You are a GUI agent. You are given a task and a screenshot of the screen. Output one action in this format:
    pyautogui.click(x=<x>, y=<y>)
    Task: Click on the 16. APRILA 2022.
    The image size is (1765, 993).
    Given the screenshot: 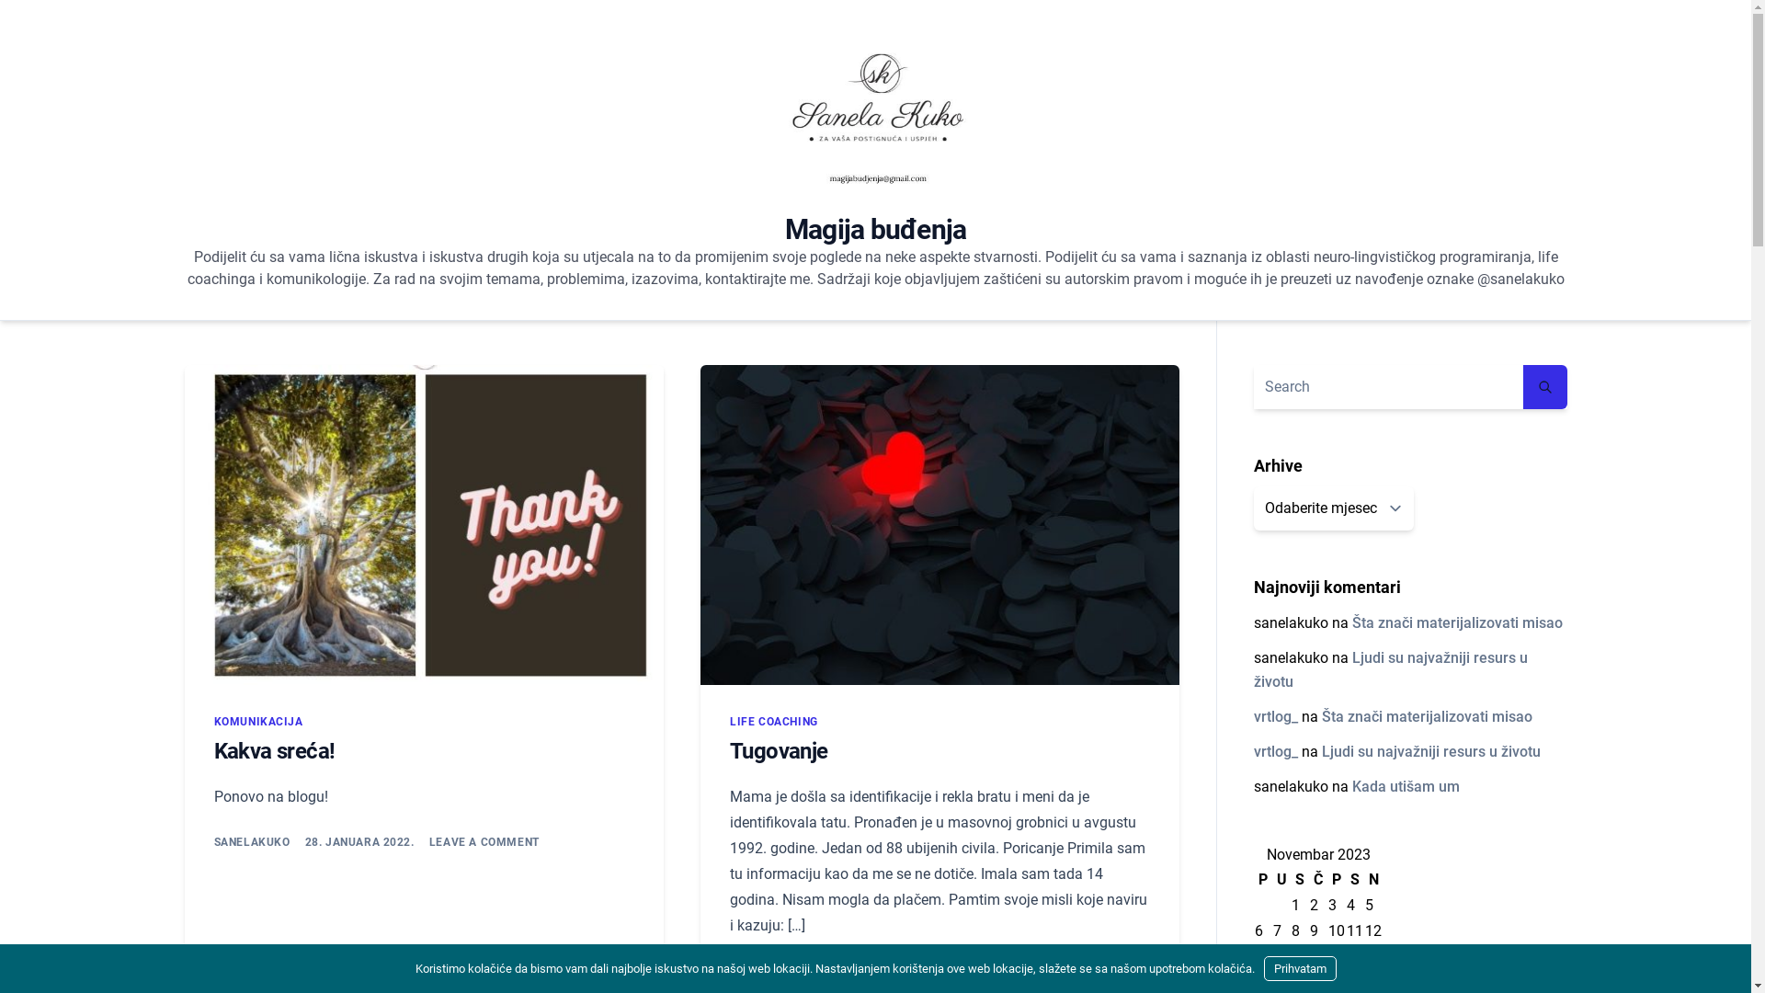 What is the action you would take?
    pyautogui.click(x=870, y=971)
    